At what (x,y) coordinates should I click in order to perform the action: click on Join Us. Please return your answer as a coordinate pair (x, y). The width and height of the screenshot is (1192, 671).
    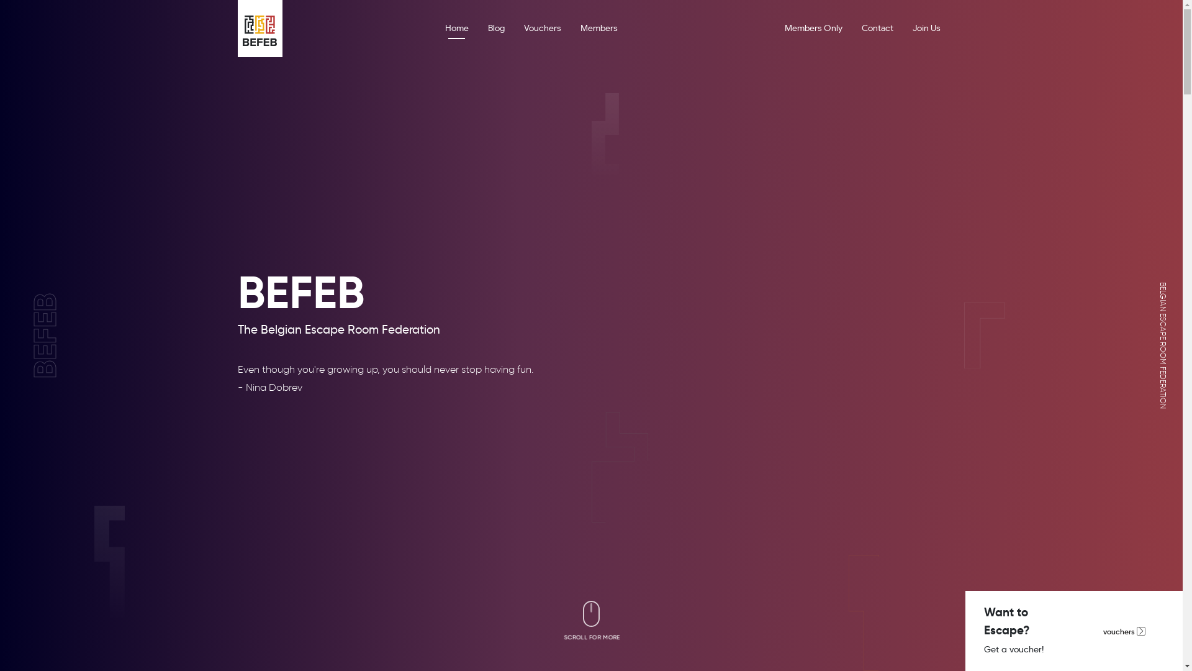
    Looking at the image, I should click on (926, 29).